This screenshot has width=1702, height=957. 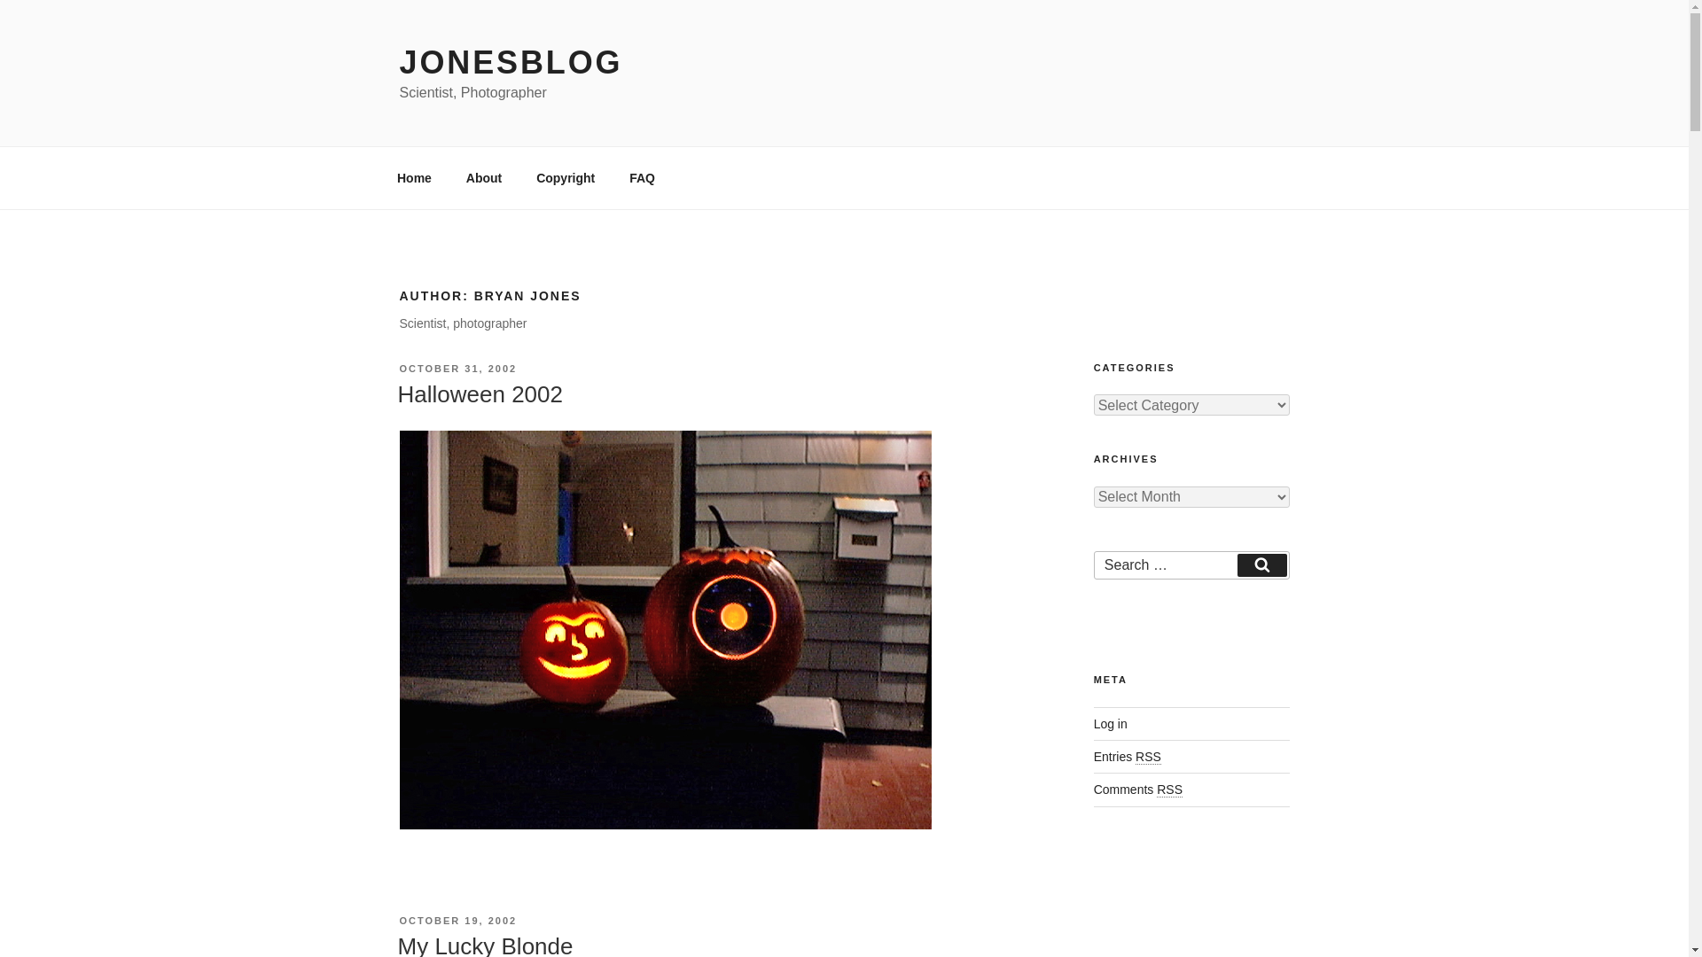 What do you see at coordinates (457, 920) in the screenshot?
I see `OCTOBER 19, 2002` at bounding box center [457, 920].